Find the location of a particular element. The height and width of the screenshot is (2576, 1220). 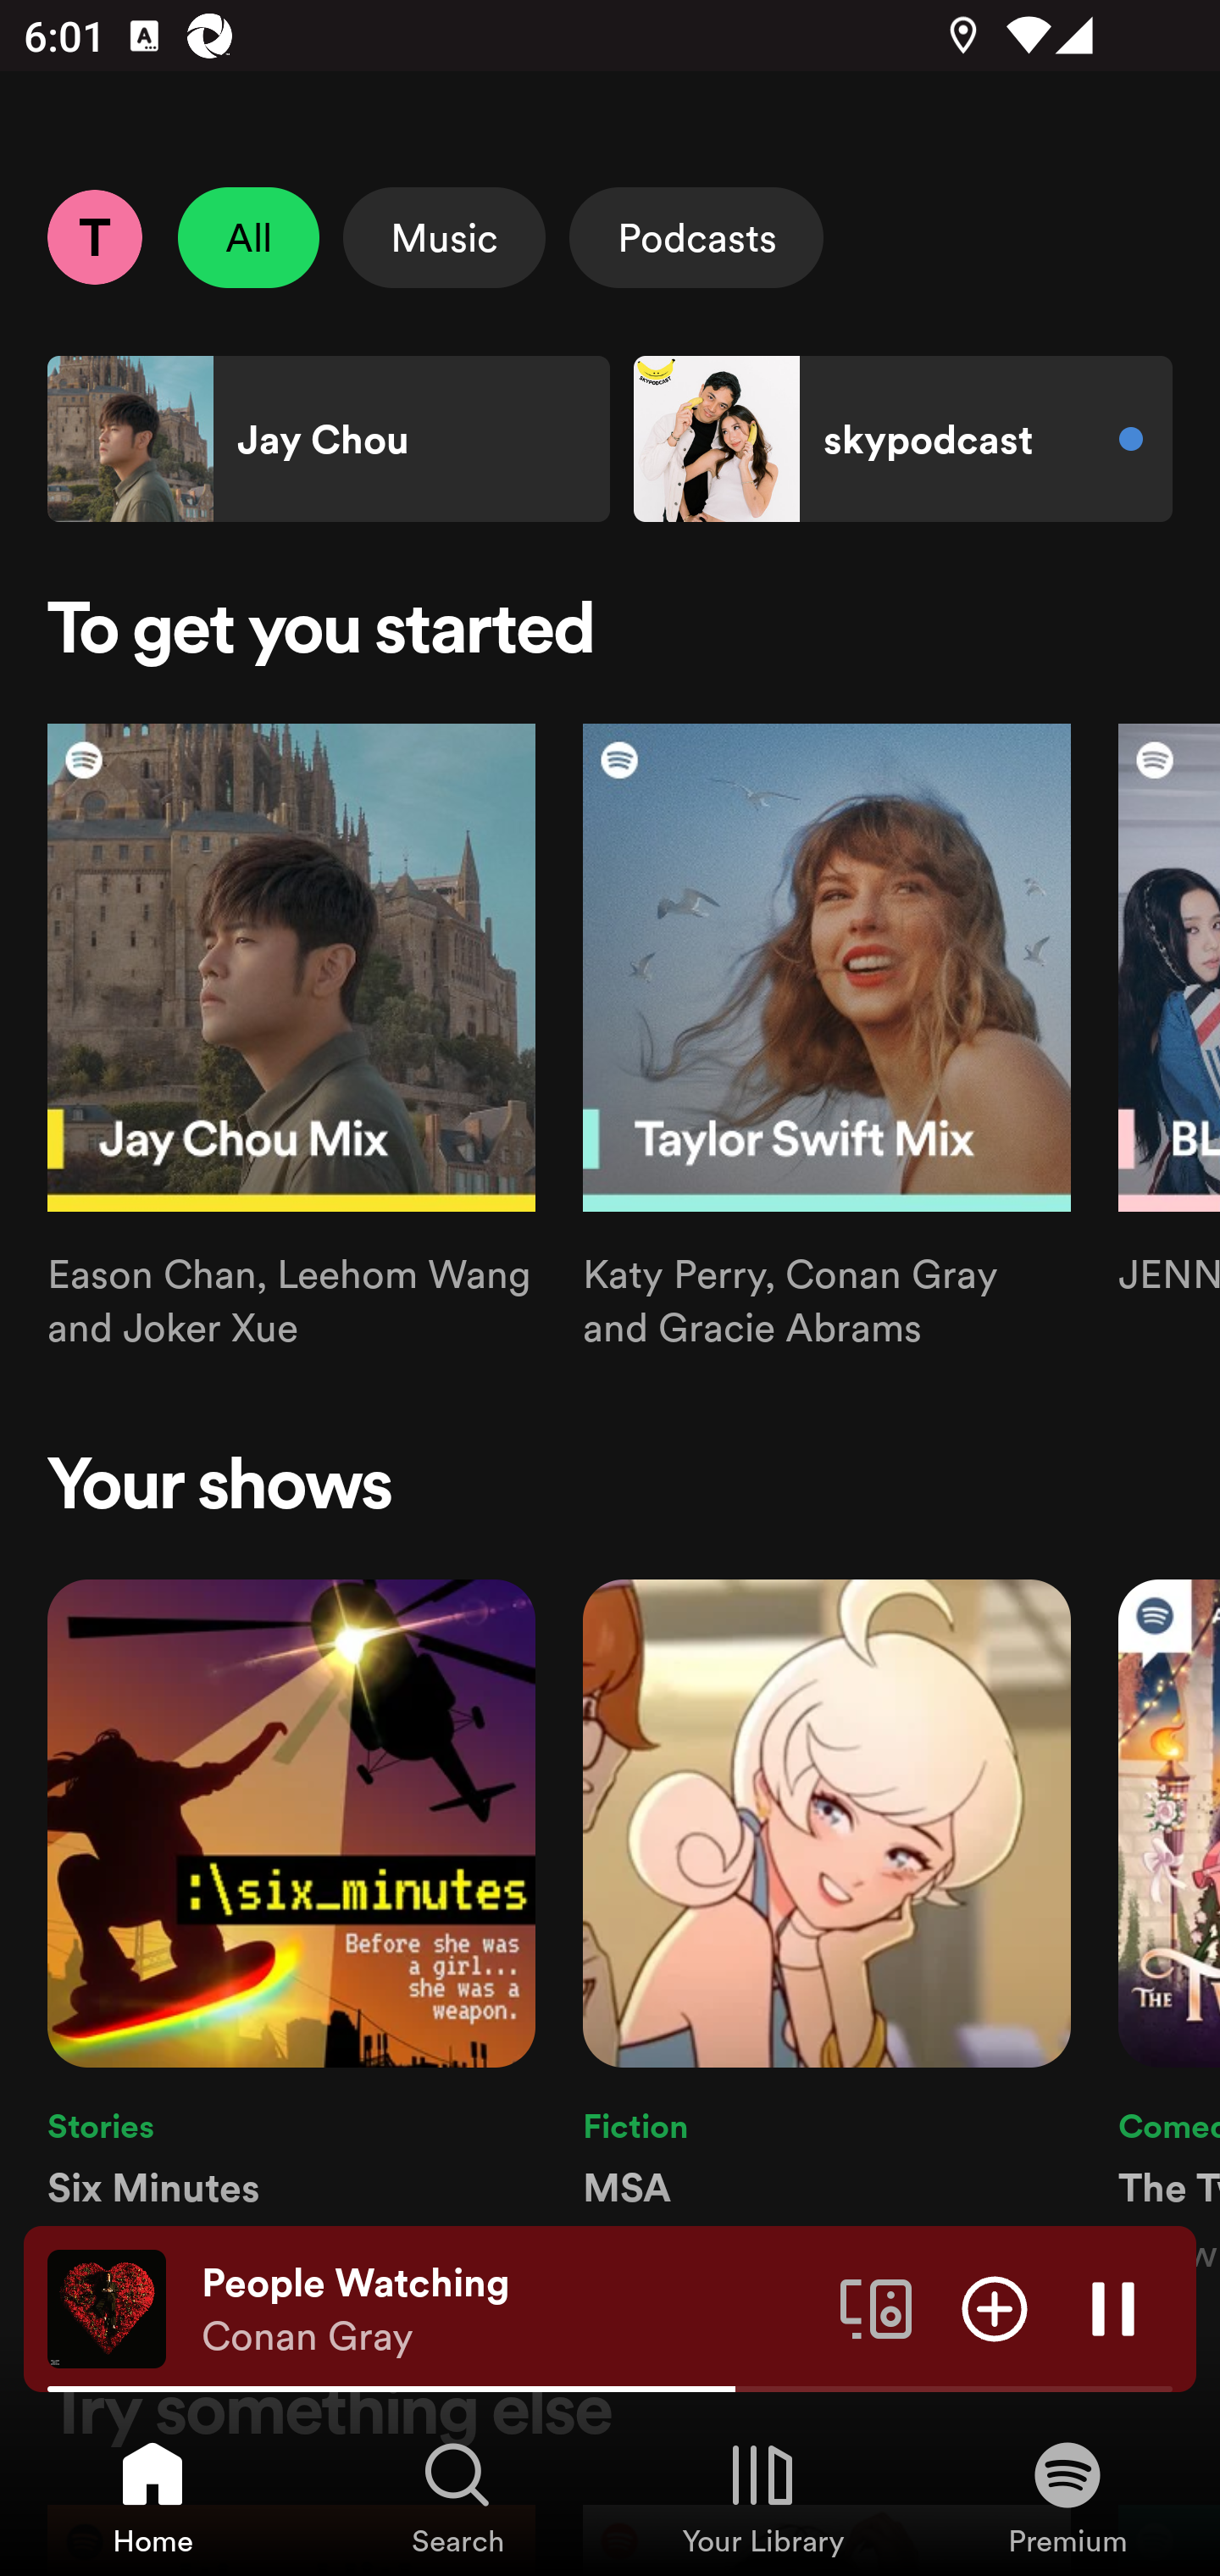

All Unselect All is located at coordinates (249, 237).